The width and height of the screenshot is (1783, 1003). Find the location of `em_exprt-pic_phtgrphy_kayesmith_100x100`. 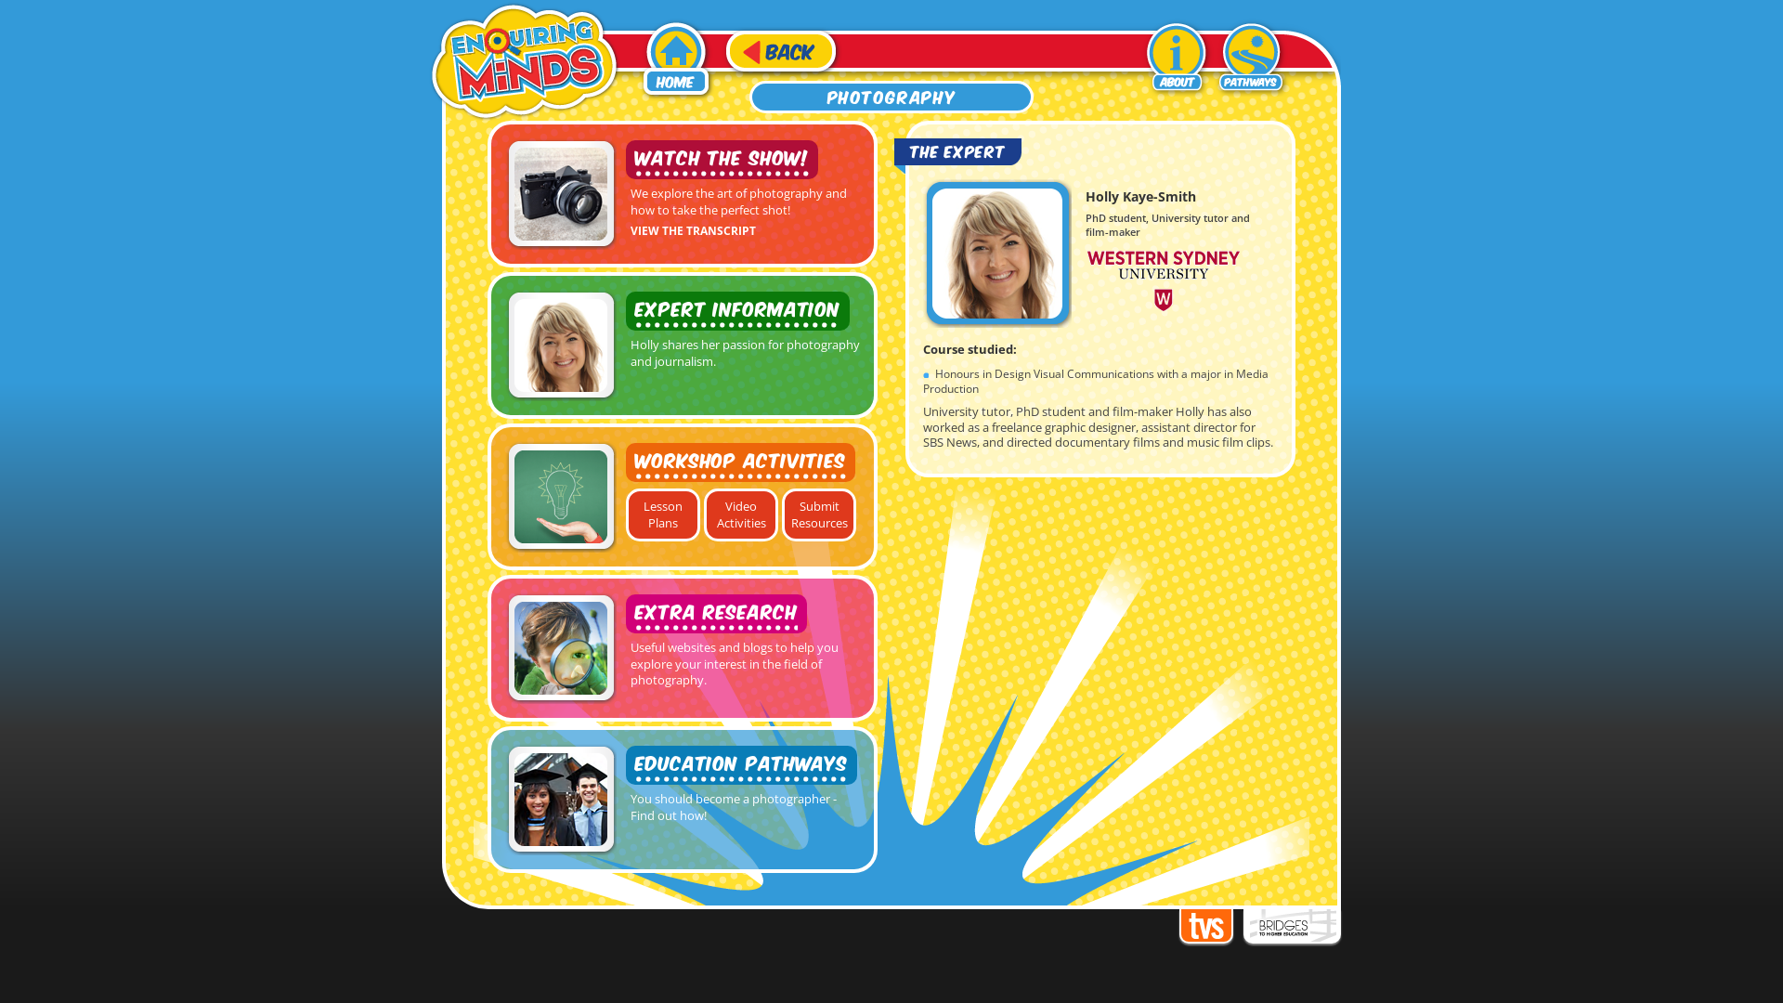

em_exprt-pic_phtgrphy_kayesmith_100x100 is located at coordinates (561, 345).